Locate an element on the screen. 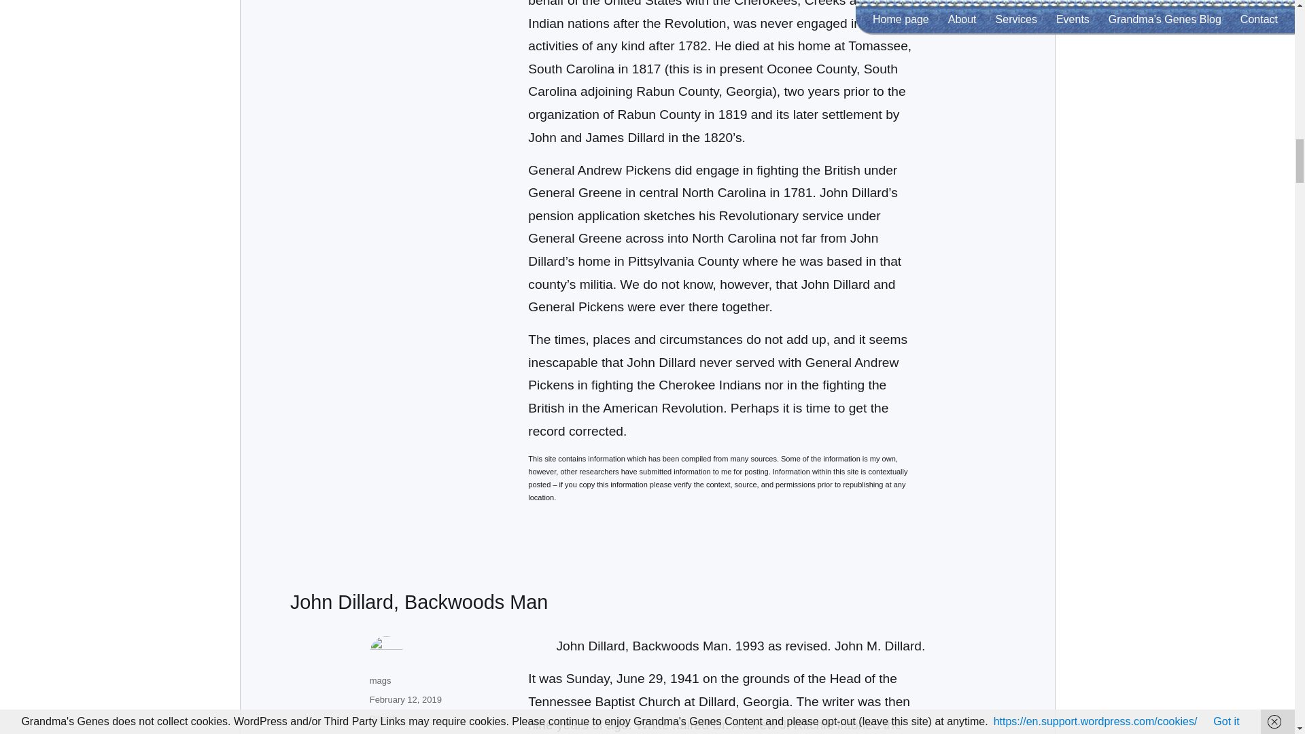 The height and width of the screenshot is (734, 1305). February 12, 2019 is located at coordinates (405, 699).